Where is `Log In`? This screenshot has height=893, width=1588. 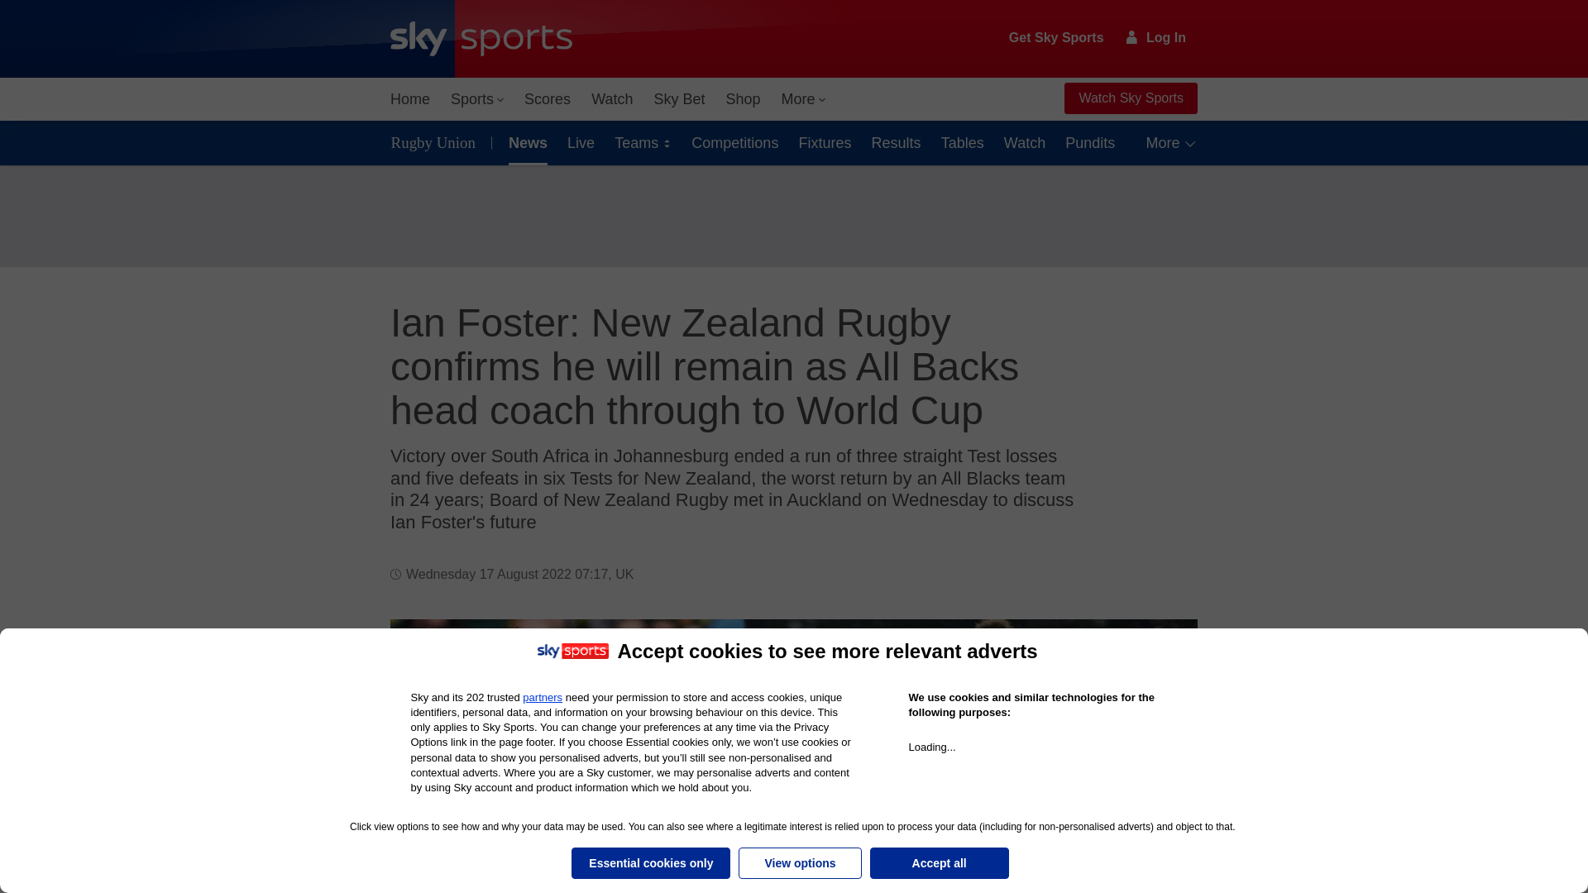 Log In is located at coordinates (1156, 37).